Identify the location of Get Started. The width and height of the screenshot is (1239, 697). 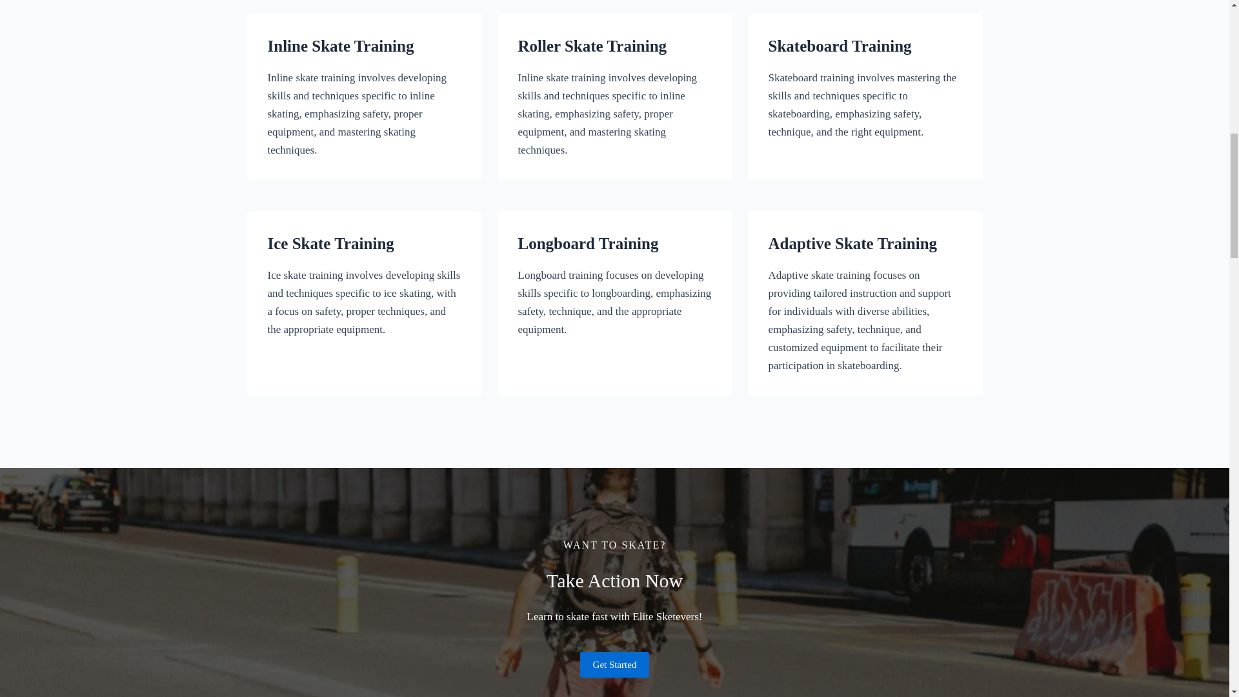
(614, 664).